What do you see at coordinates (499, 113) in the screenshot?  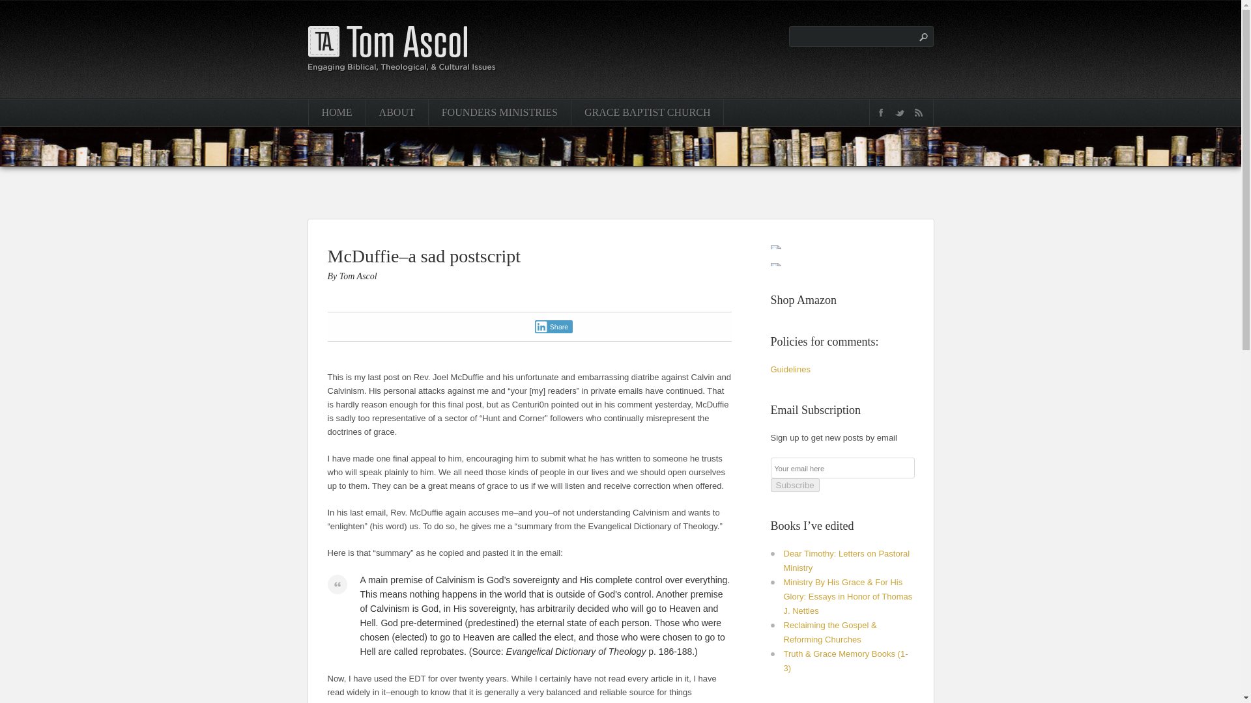 I see `FOUNDERS MINISTRIES` at bounding box center [499, 113].